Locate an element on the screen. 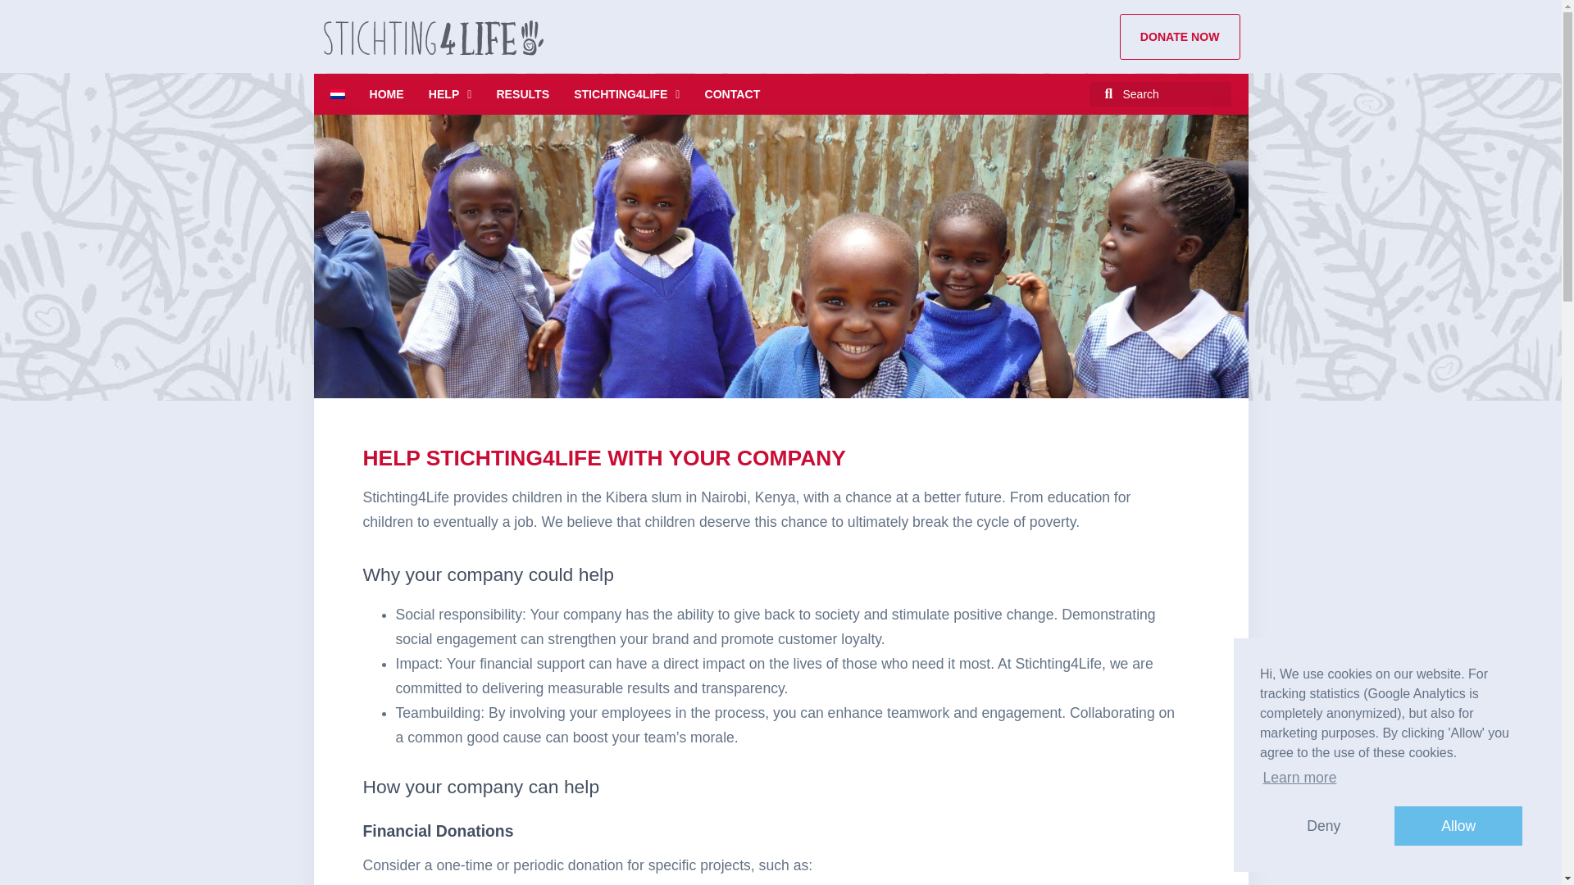 The height and width of the screenshot is (885, 1574). HOME is located at coordinates (385, 93).